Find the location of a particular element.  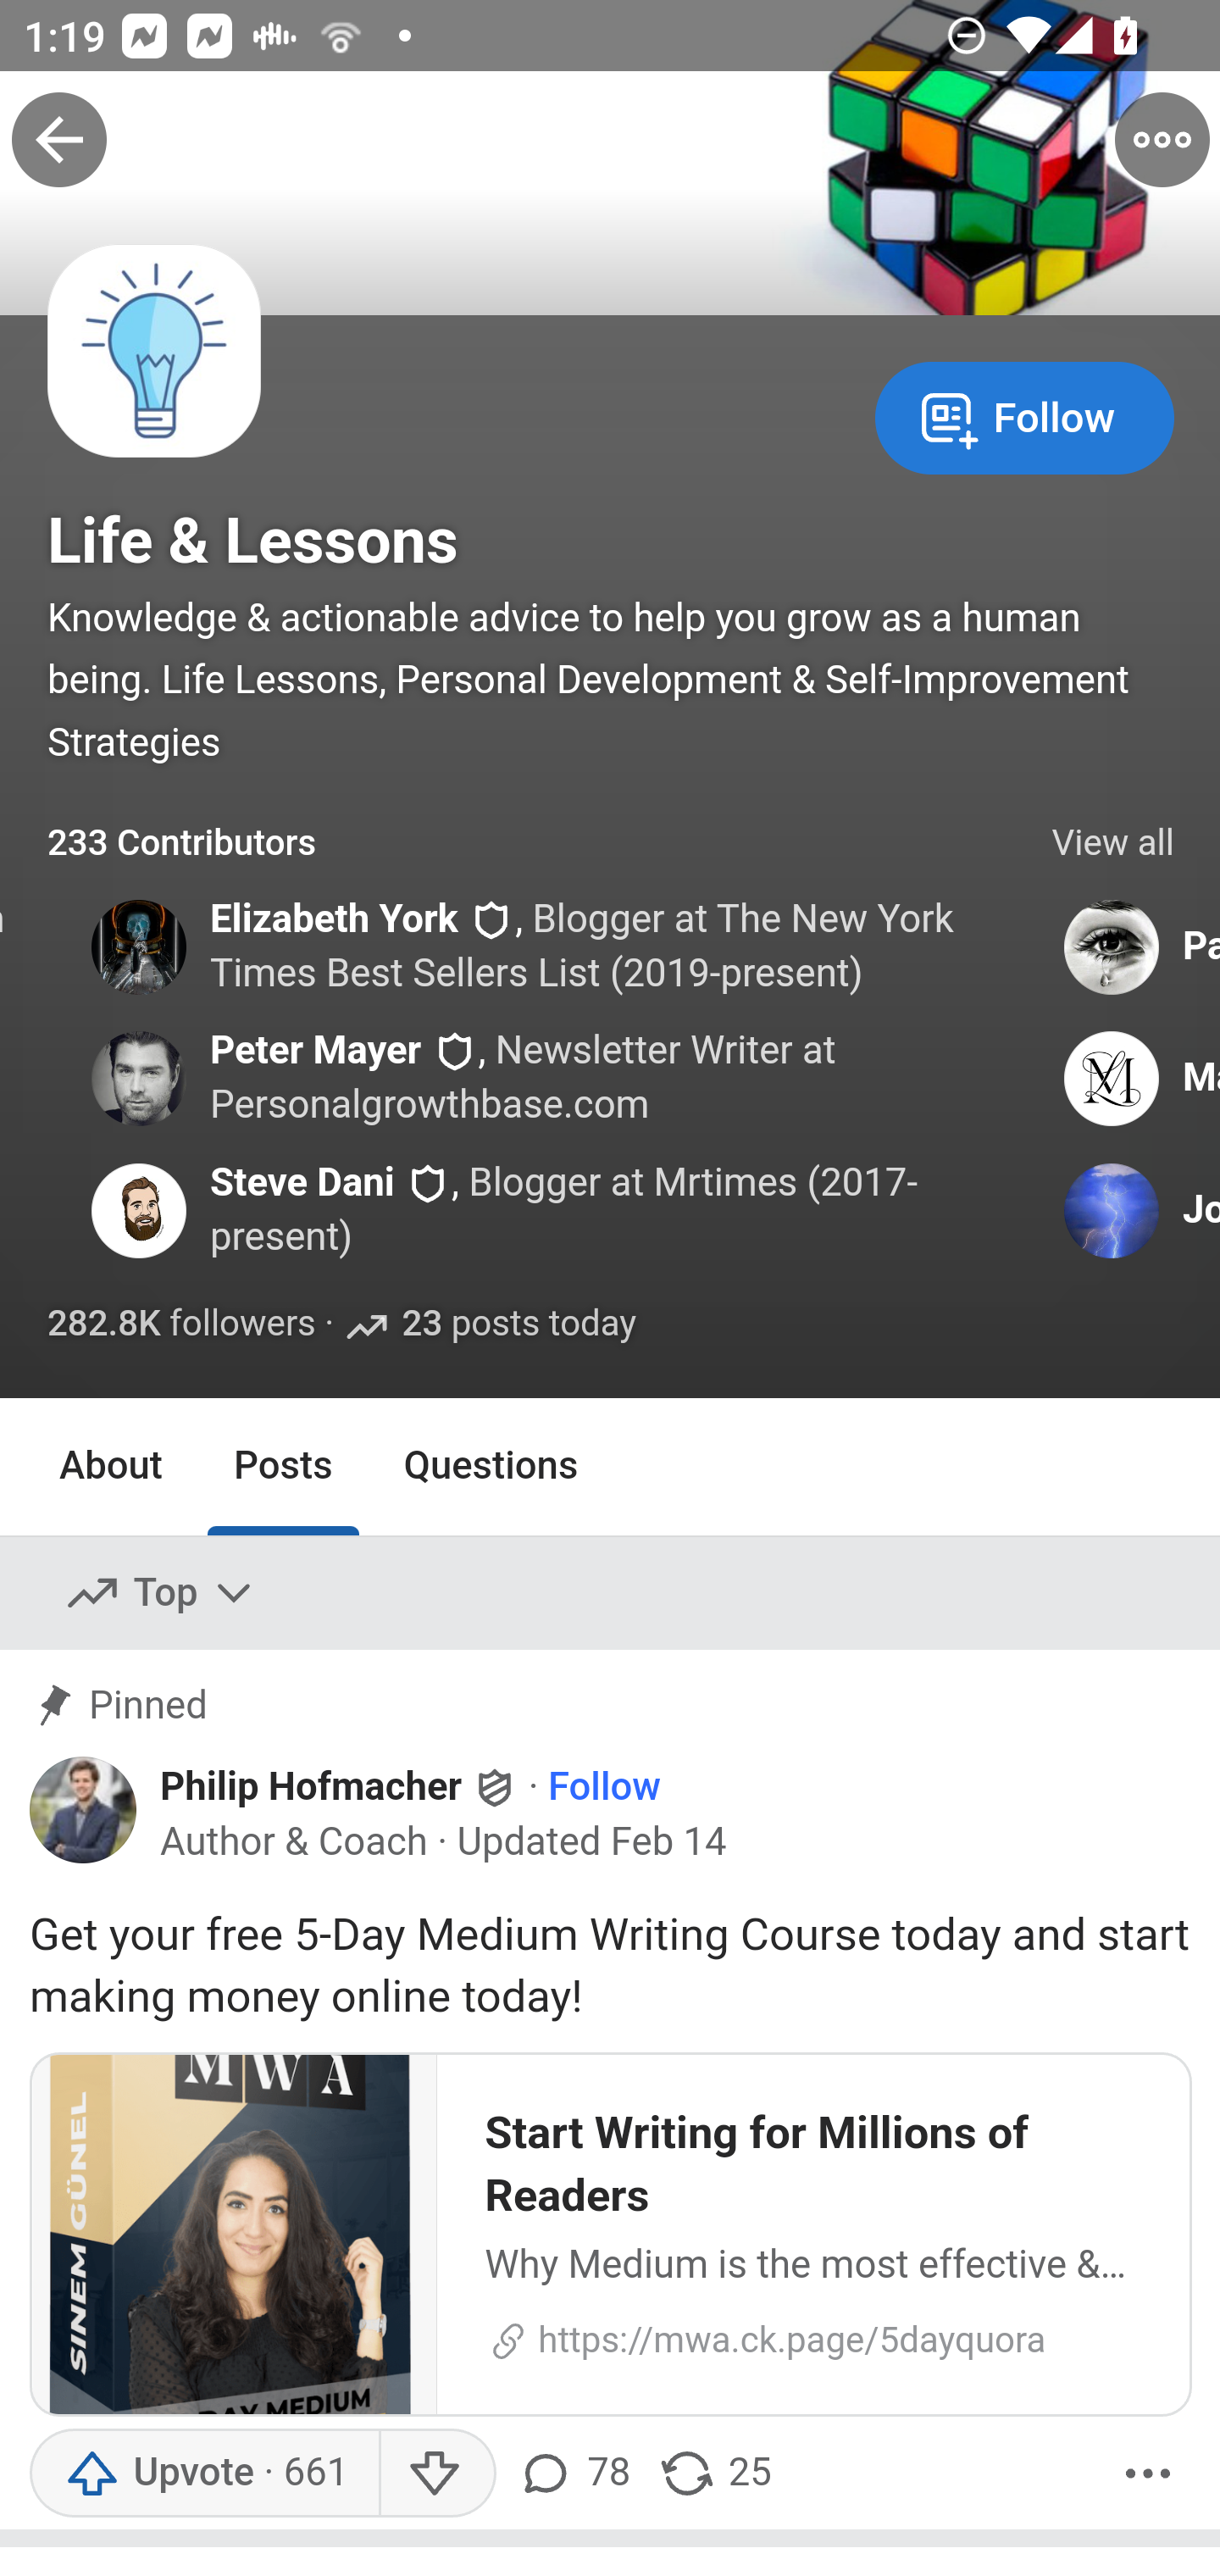

Follow is located at coordinates (604, 1788).